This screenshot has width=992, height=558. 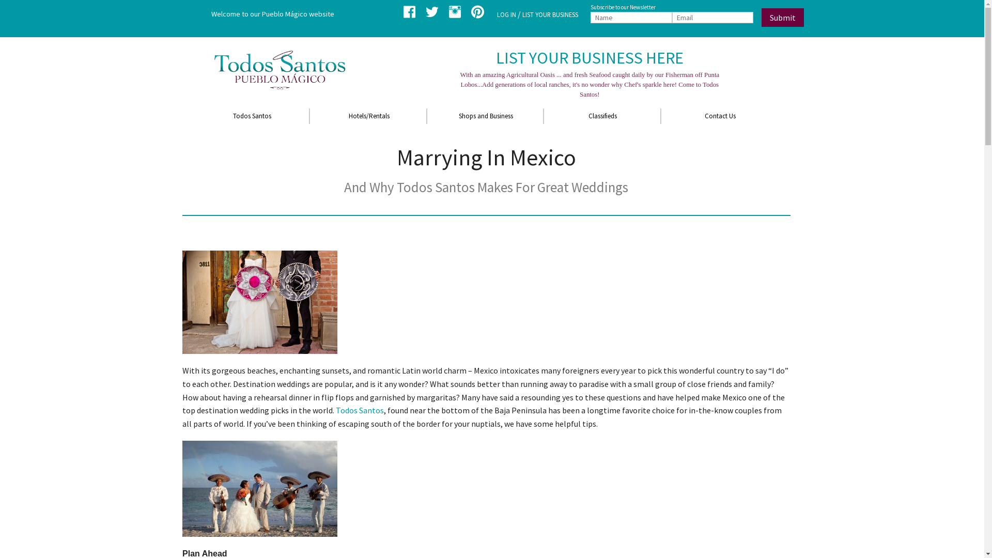 I want to click on Nigthlife and Music, so click(x=252, y=195).